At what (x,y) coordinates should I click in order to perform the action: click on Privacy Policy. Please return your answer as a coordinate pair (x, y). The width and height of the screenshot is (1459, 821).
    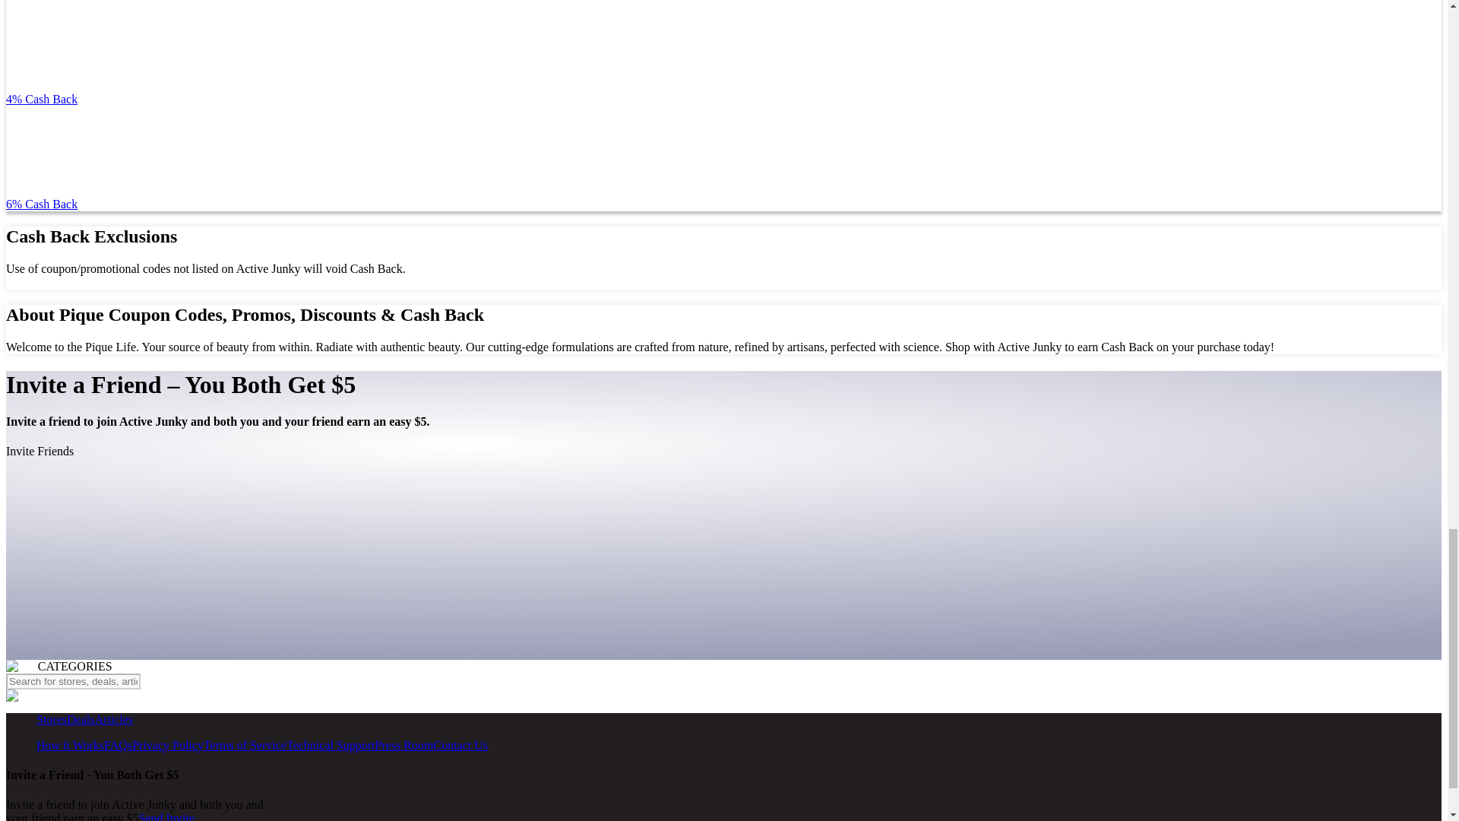
    Looking at the image, I should click on (168, 745).